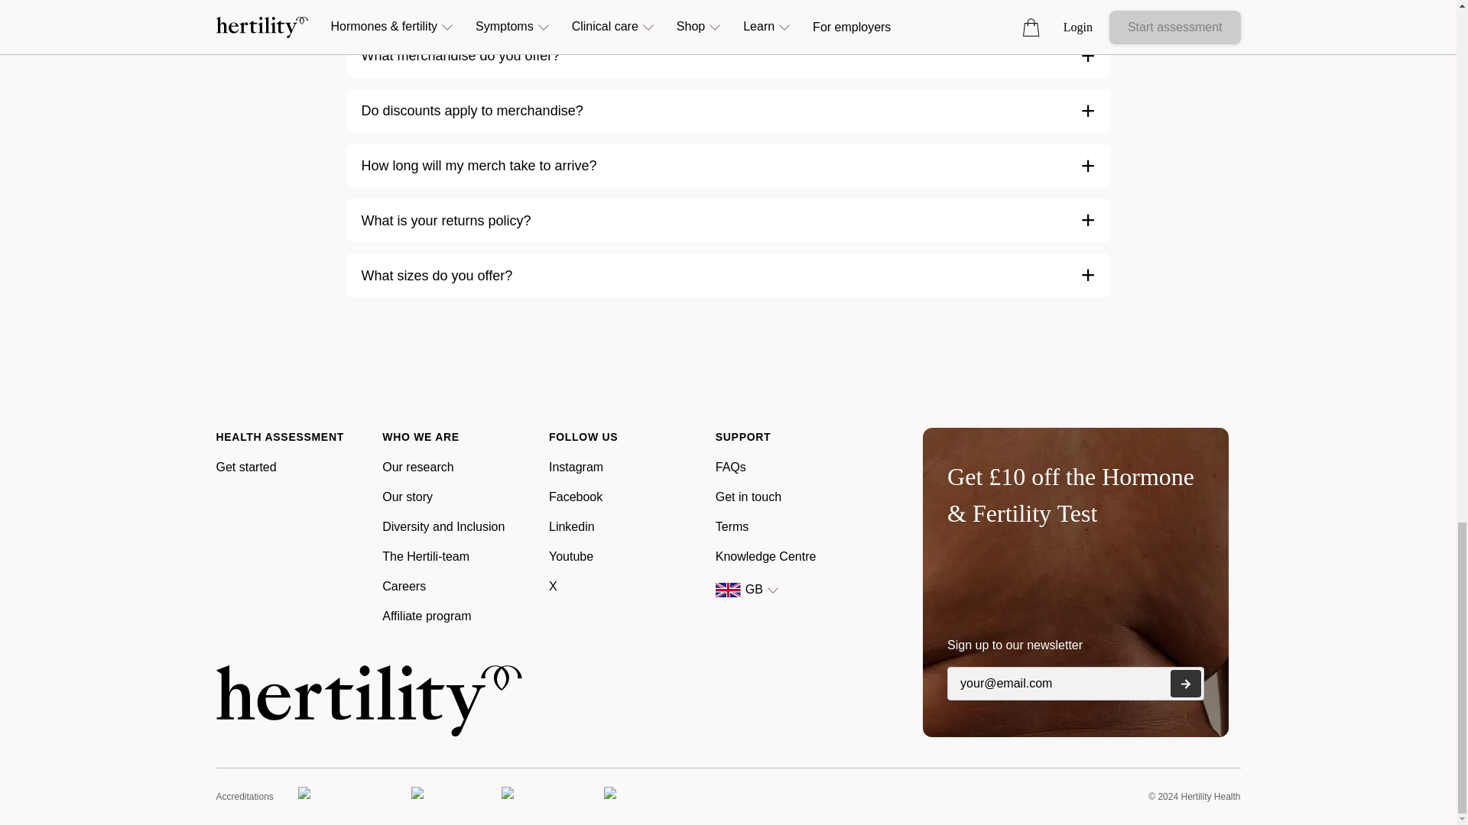 This screenshot has height=825, width=1468. What do you see at coordinates (1185, 683) in the screenshot?
I see `Submit` at bounding box center [1185, 683].